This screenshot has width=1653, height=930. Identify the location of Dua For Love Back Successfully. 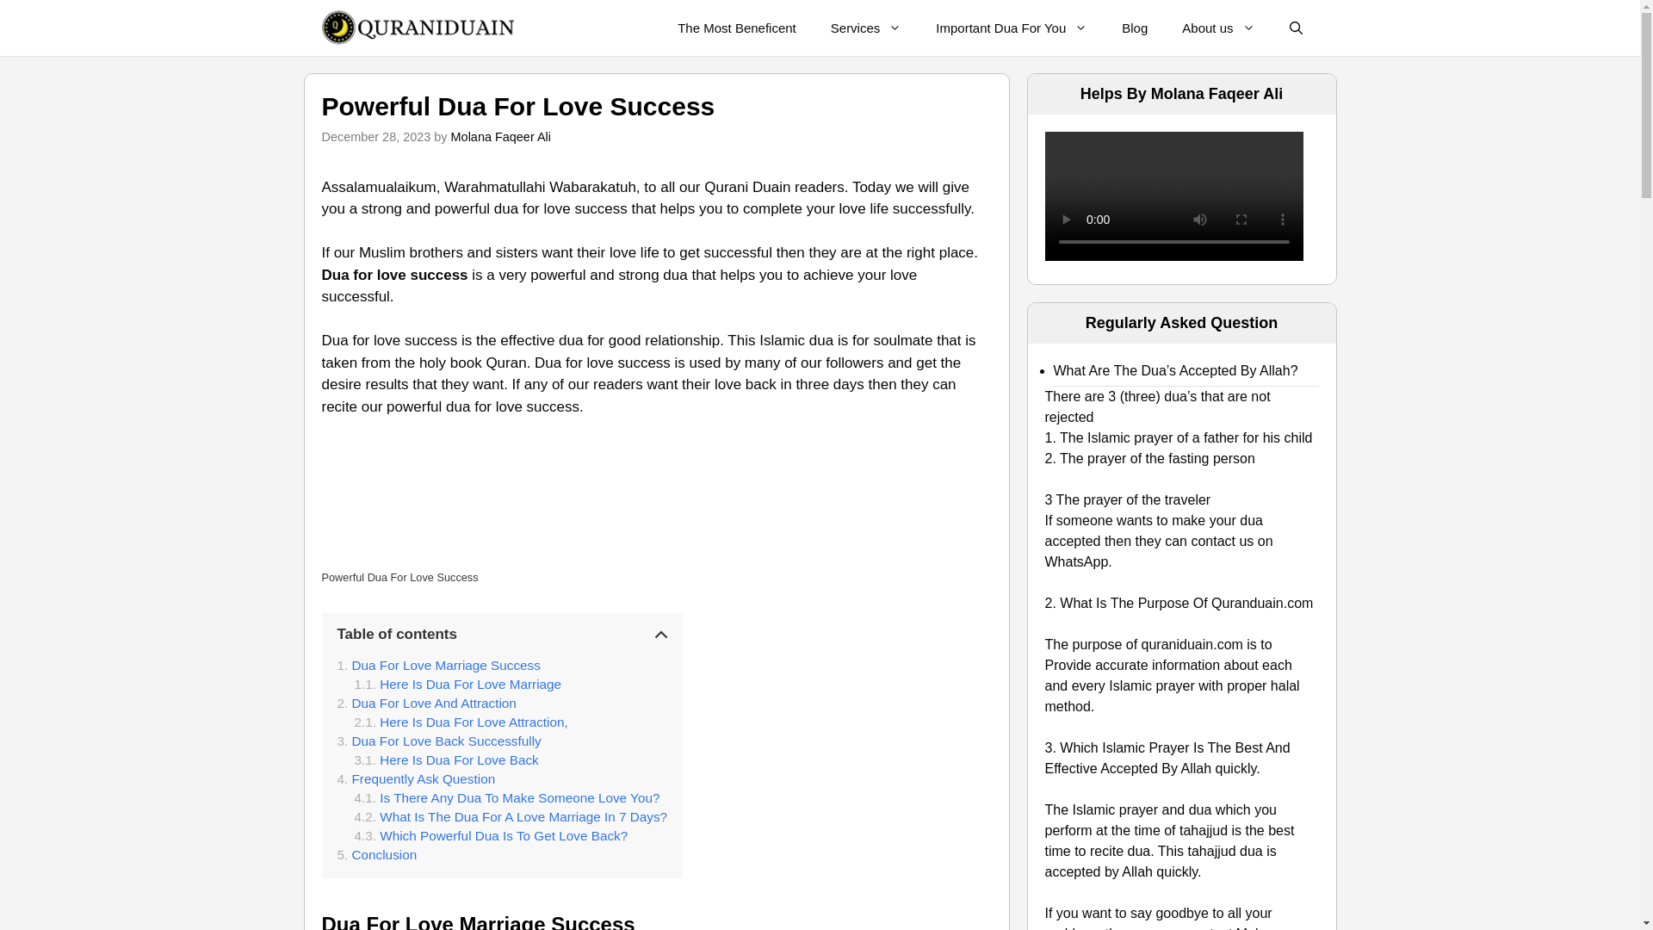
(439, 741).